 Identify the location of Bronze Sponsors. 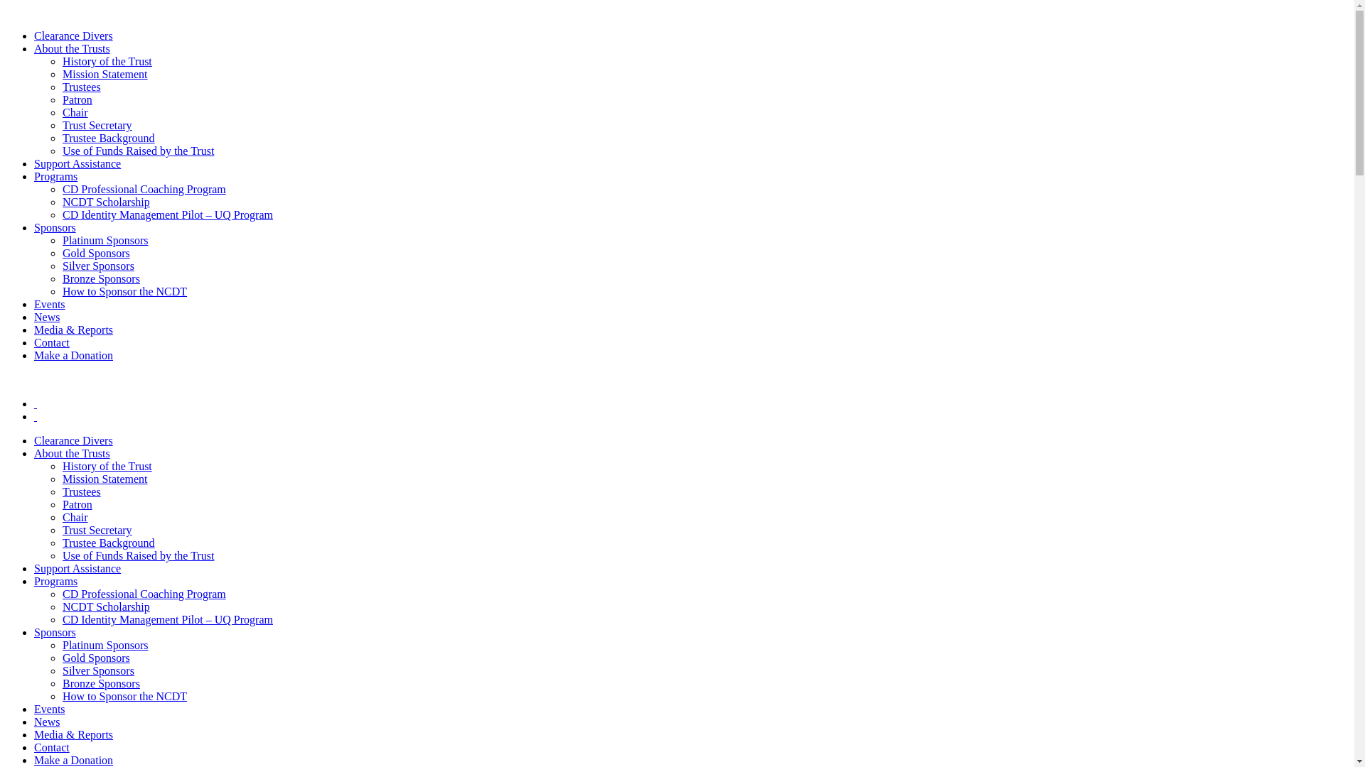
(101, 278).